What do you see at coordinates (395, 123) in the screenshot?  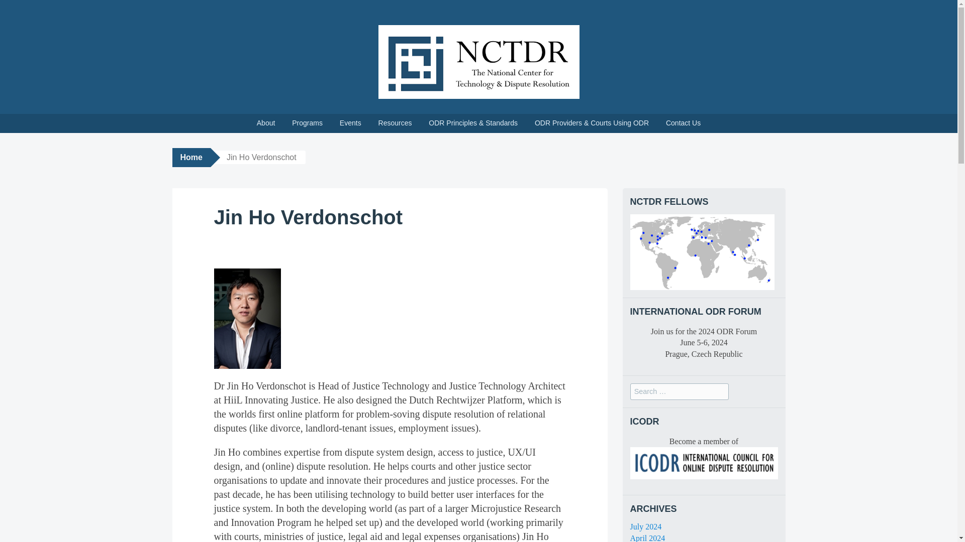 I see `Resources` at bounding box center [395, 123].